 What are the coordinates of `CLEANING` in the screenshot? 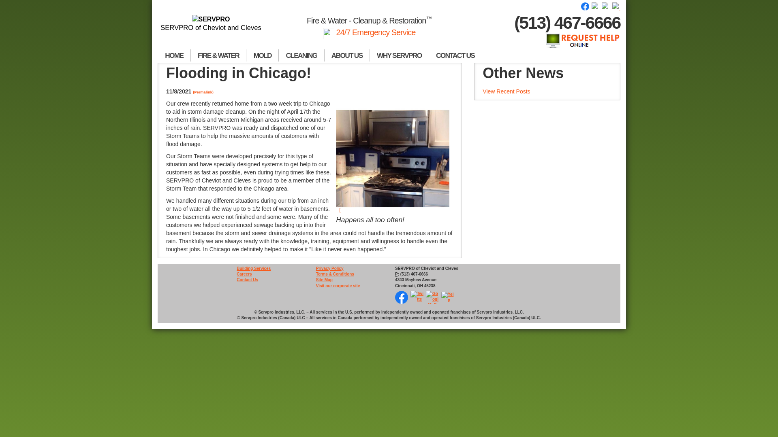 It's located at (301, 56).